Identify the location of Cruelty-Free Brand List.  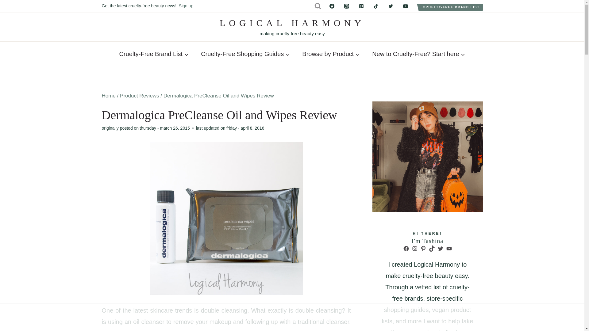
(418, 54).